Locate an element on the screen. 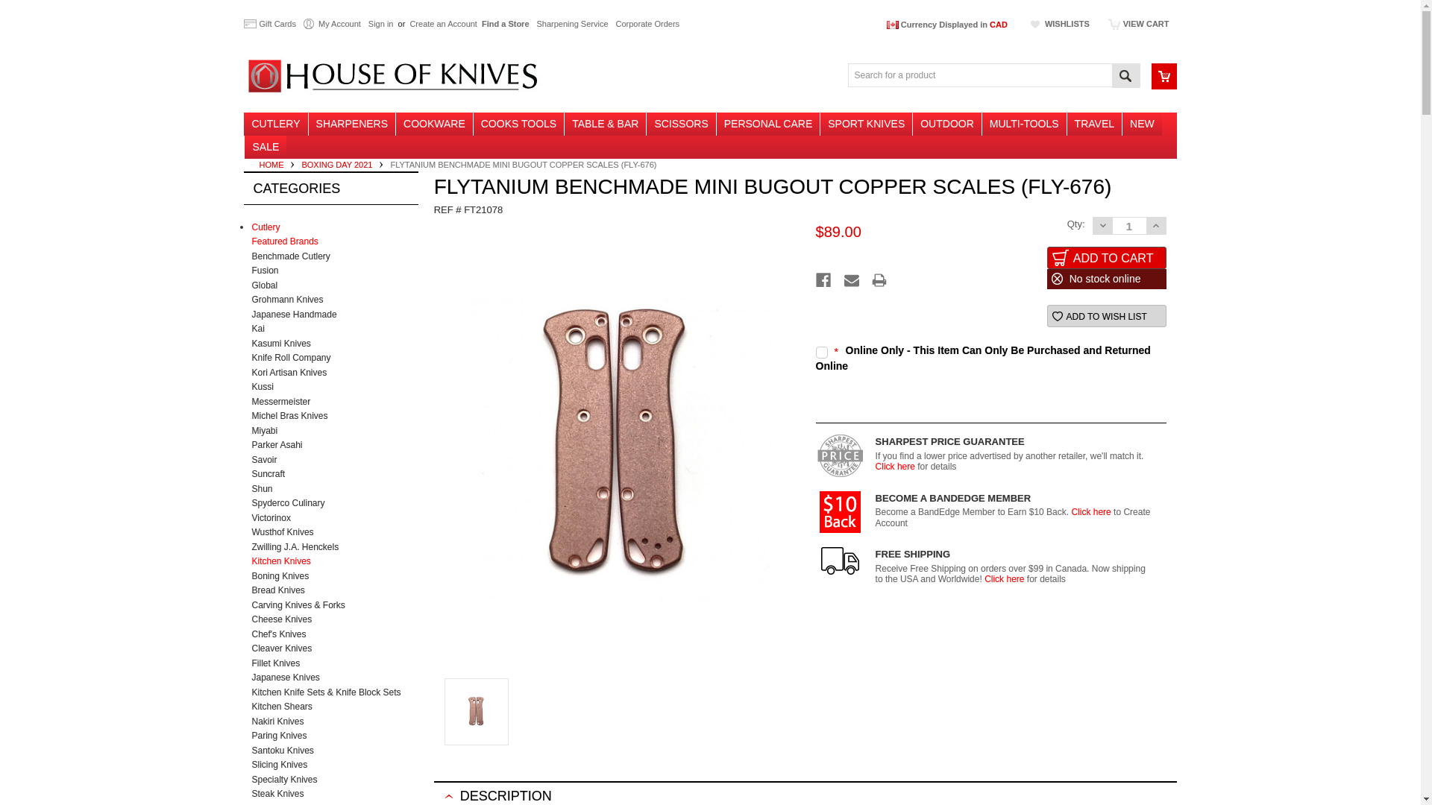  House of Knives is located at coordinates (392, 76).